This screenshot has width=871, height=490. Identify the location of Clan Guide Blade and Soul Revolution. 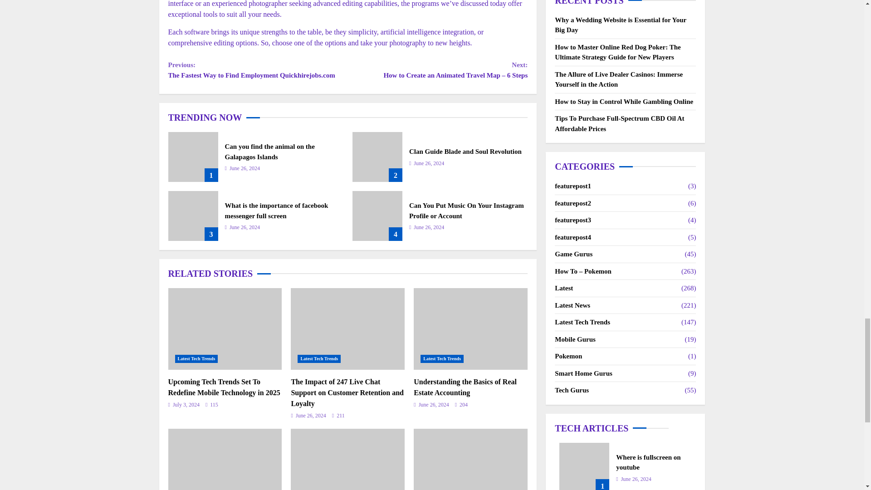
(465, 152).